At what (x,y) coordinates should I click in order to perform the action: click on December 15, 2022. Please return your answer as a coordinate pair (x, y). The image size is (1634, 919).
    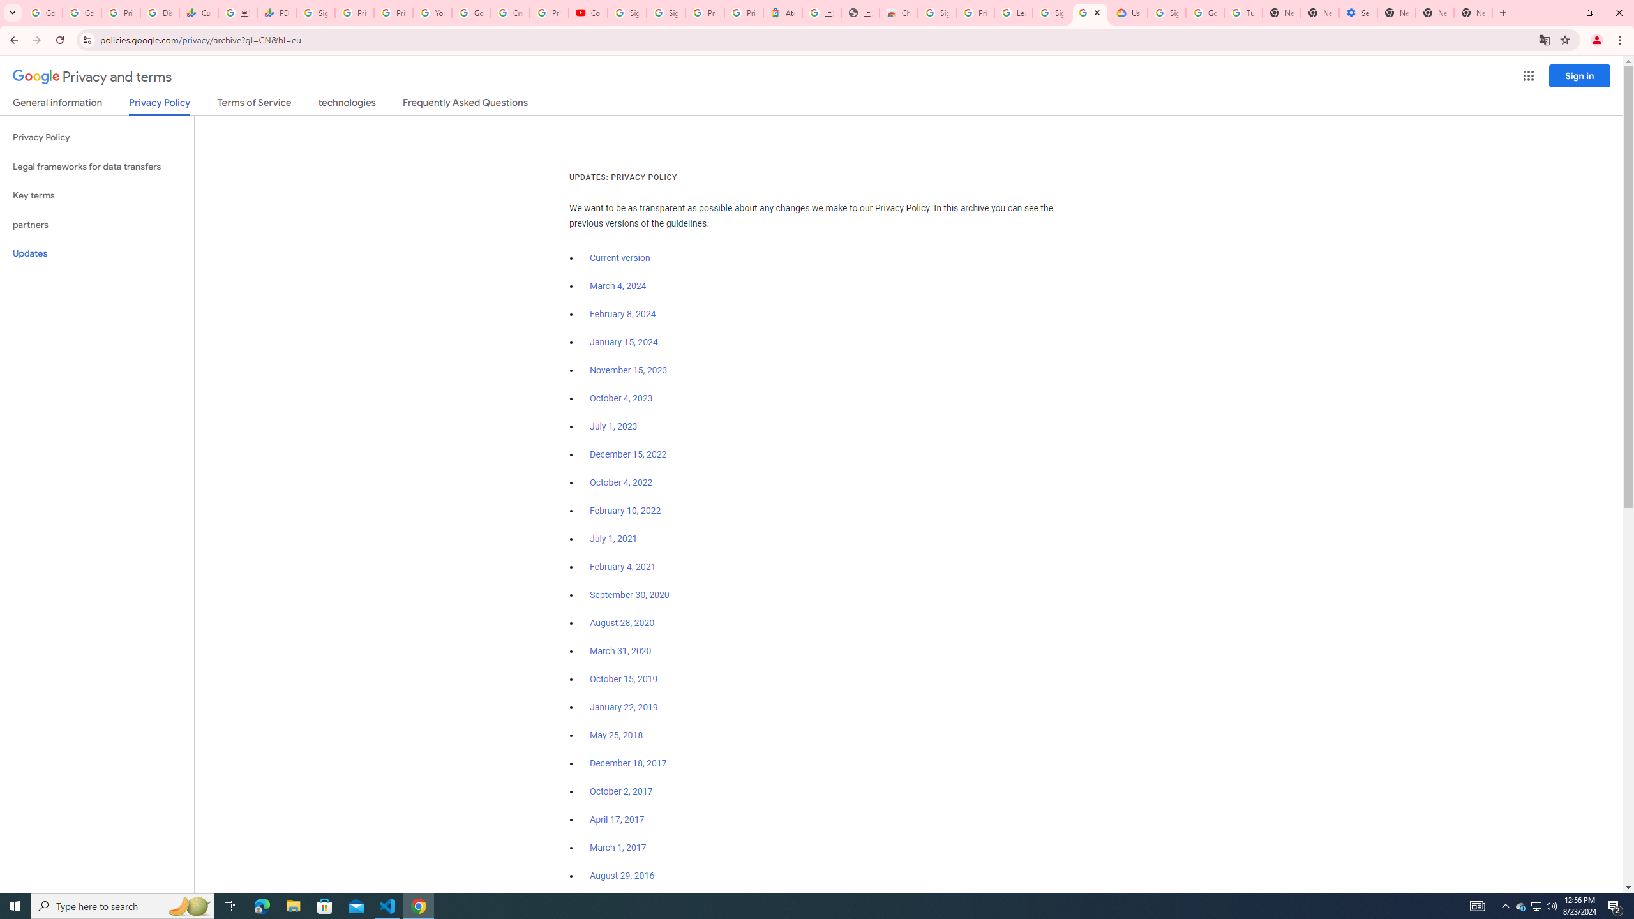
    Looking at the image, I should click on (628, 454).